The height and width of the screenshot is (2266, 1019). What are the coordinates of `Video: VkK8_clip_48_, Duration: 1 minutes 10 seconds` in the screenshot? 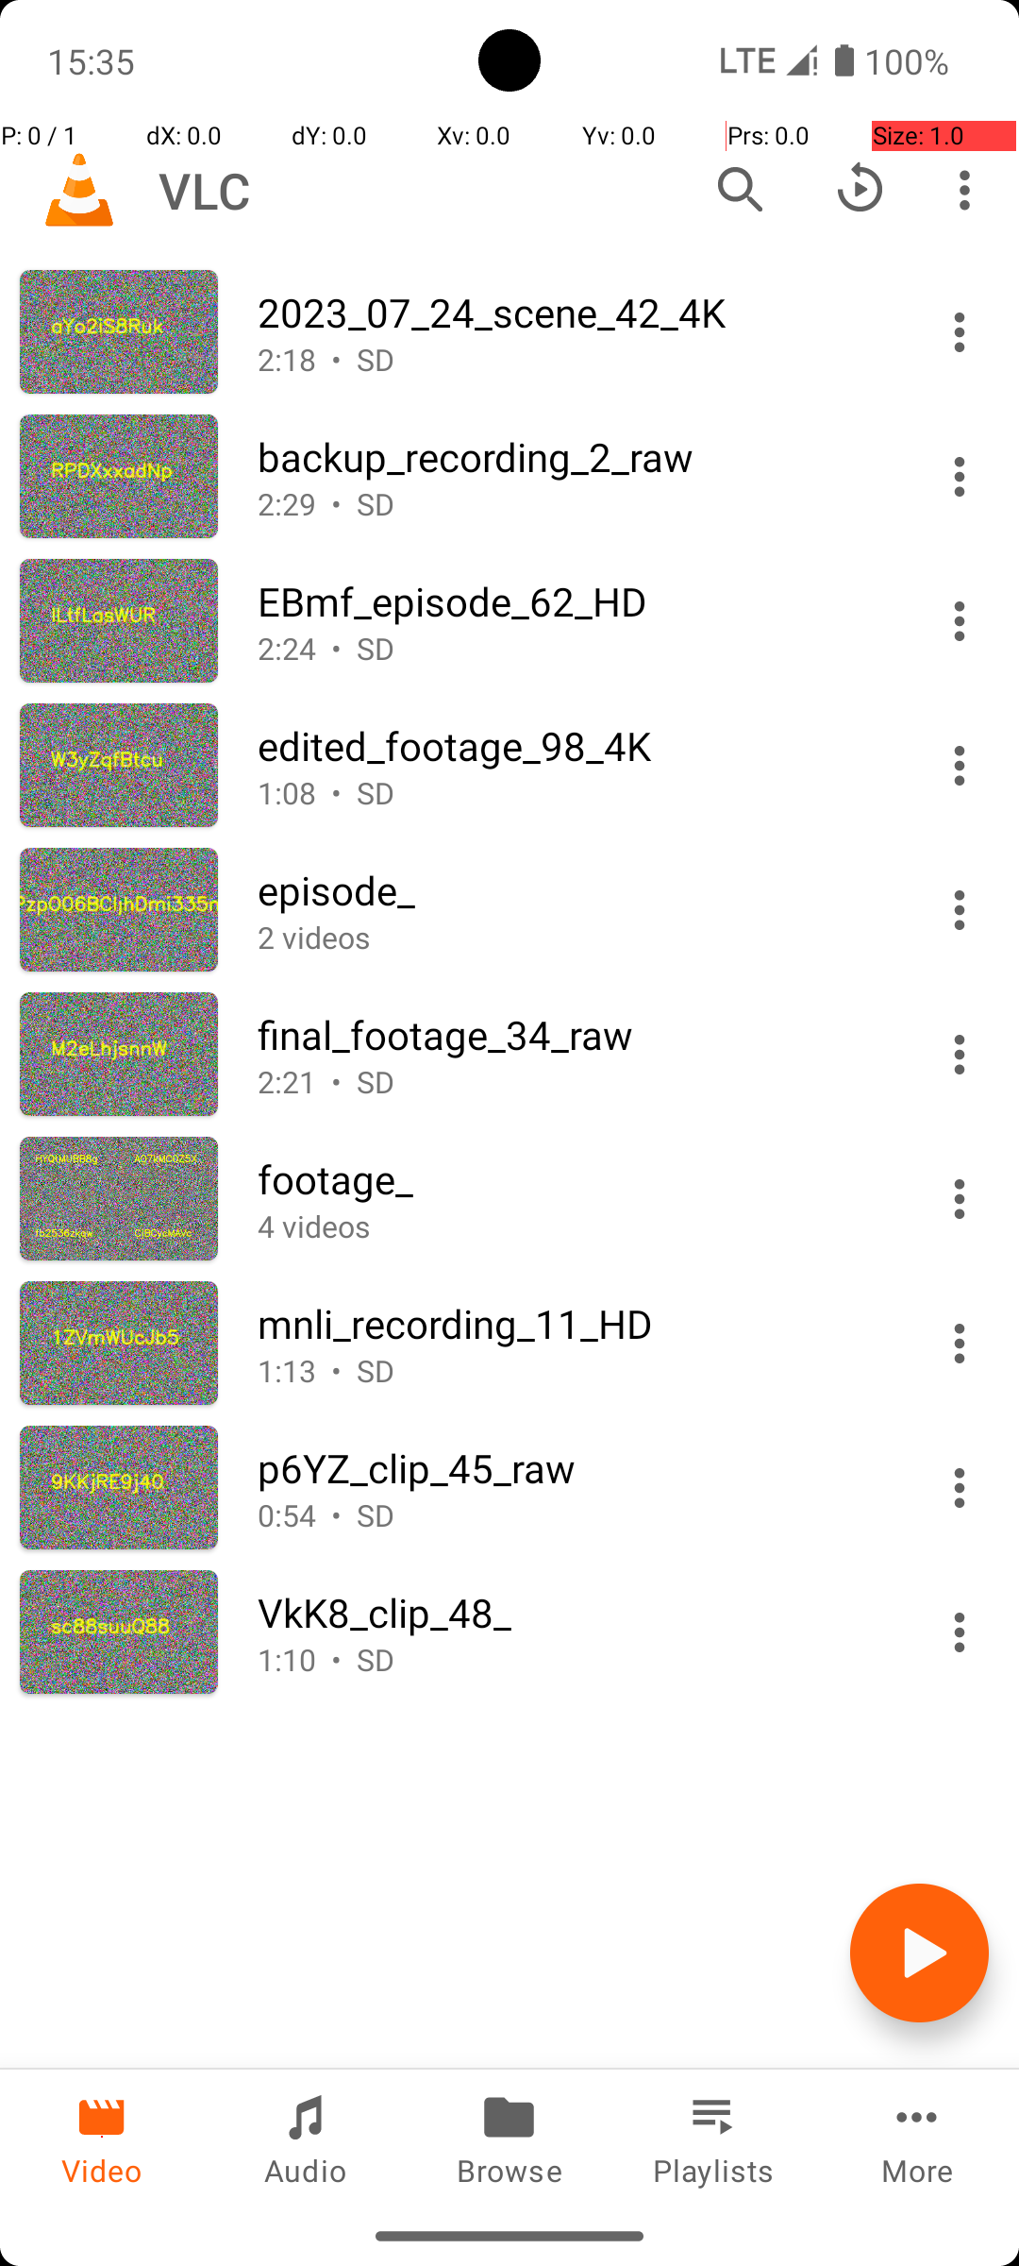 It's located at (509, 1632).